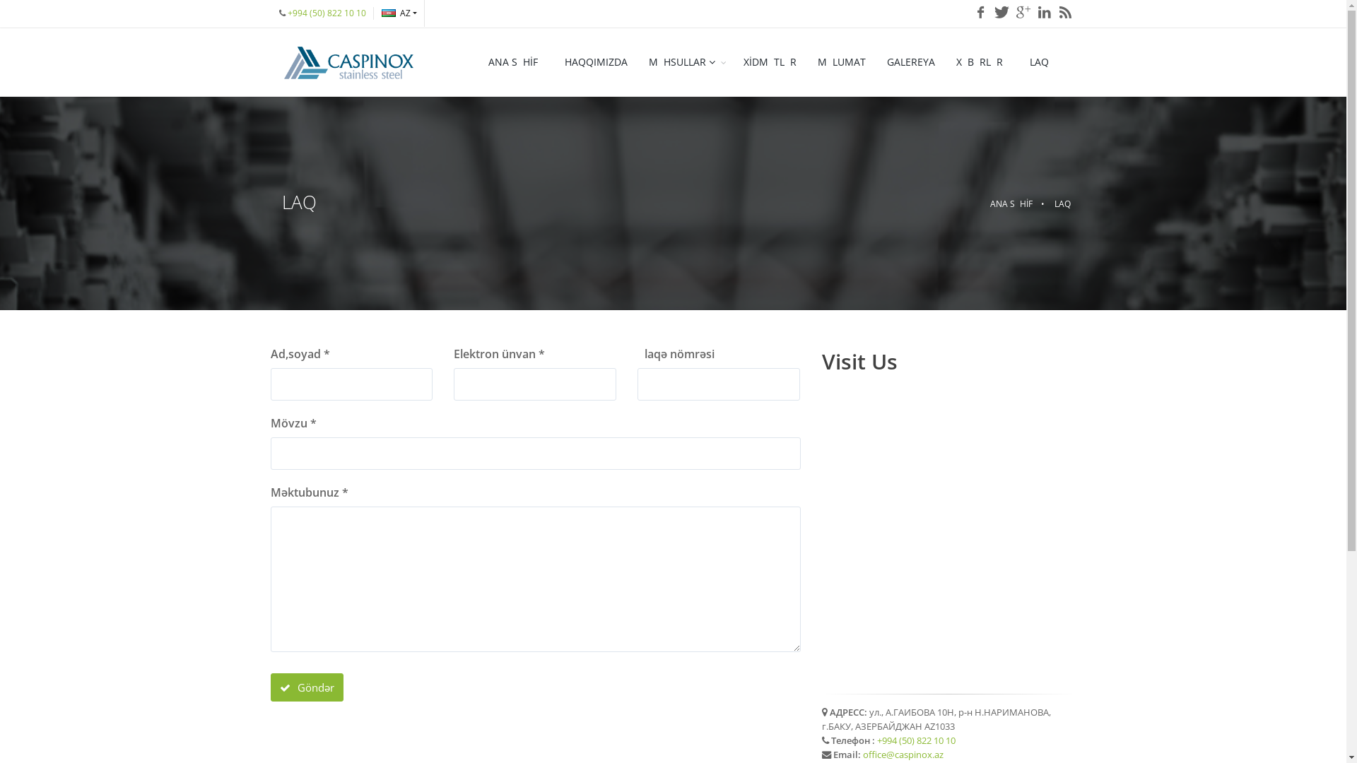 Image resolution: width=1357 pixels, height=763 pixels. Describe the element at coordinates (916, 740) in the screenshot. I see `+994 (50) 822 10 10` at that location.